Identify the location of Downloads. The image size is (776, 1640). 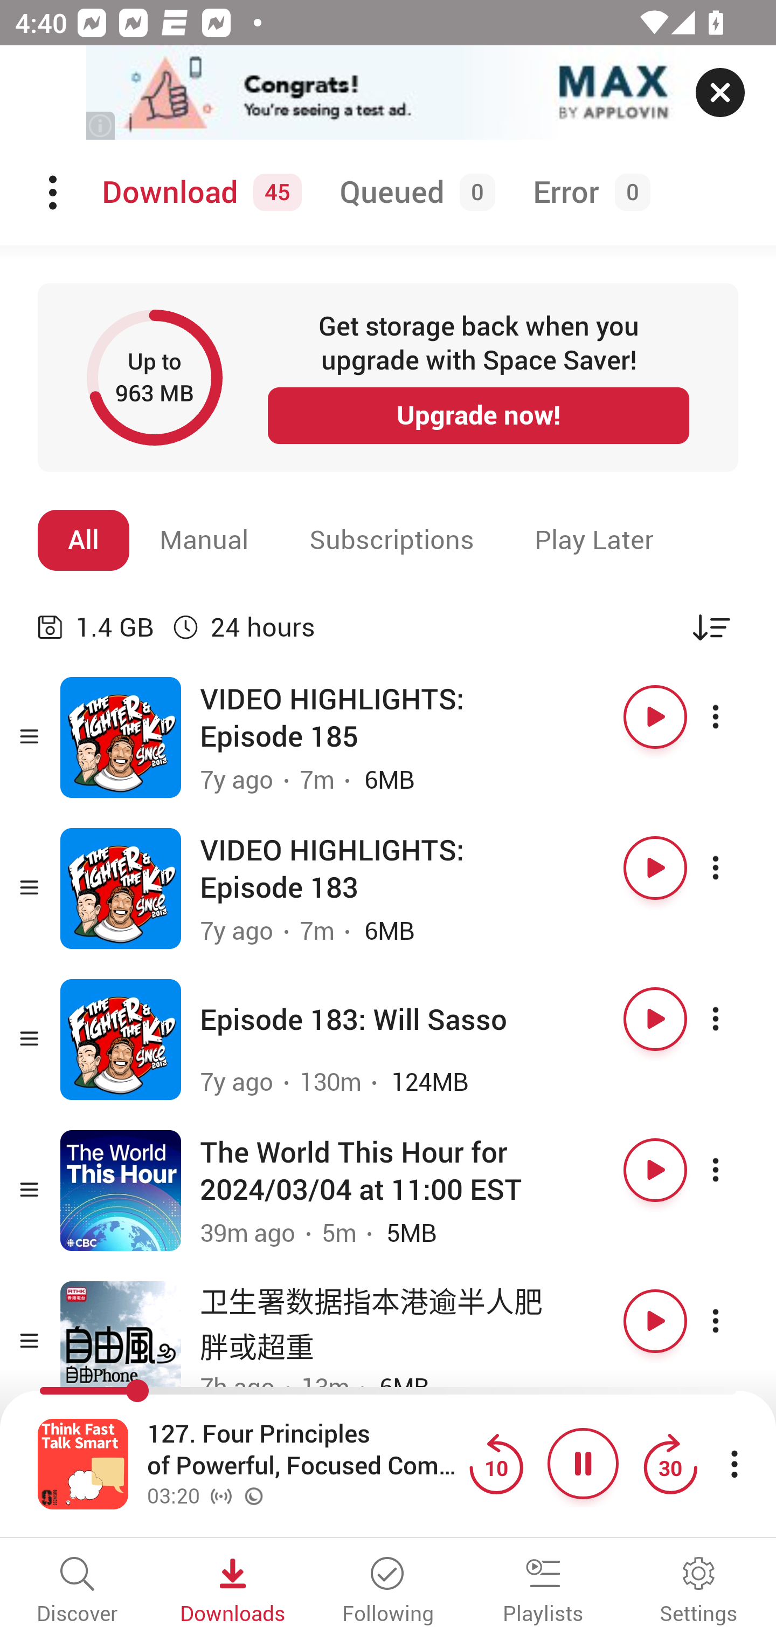
(233, 1591).